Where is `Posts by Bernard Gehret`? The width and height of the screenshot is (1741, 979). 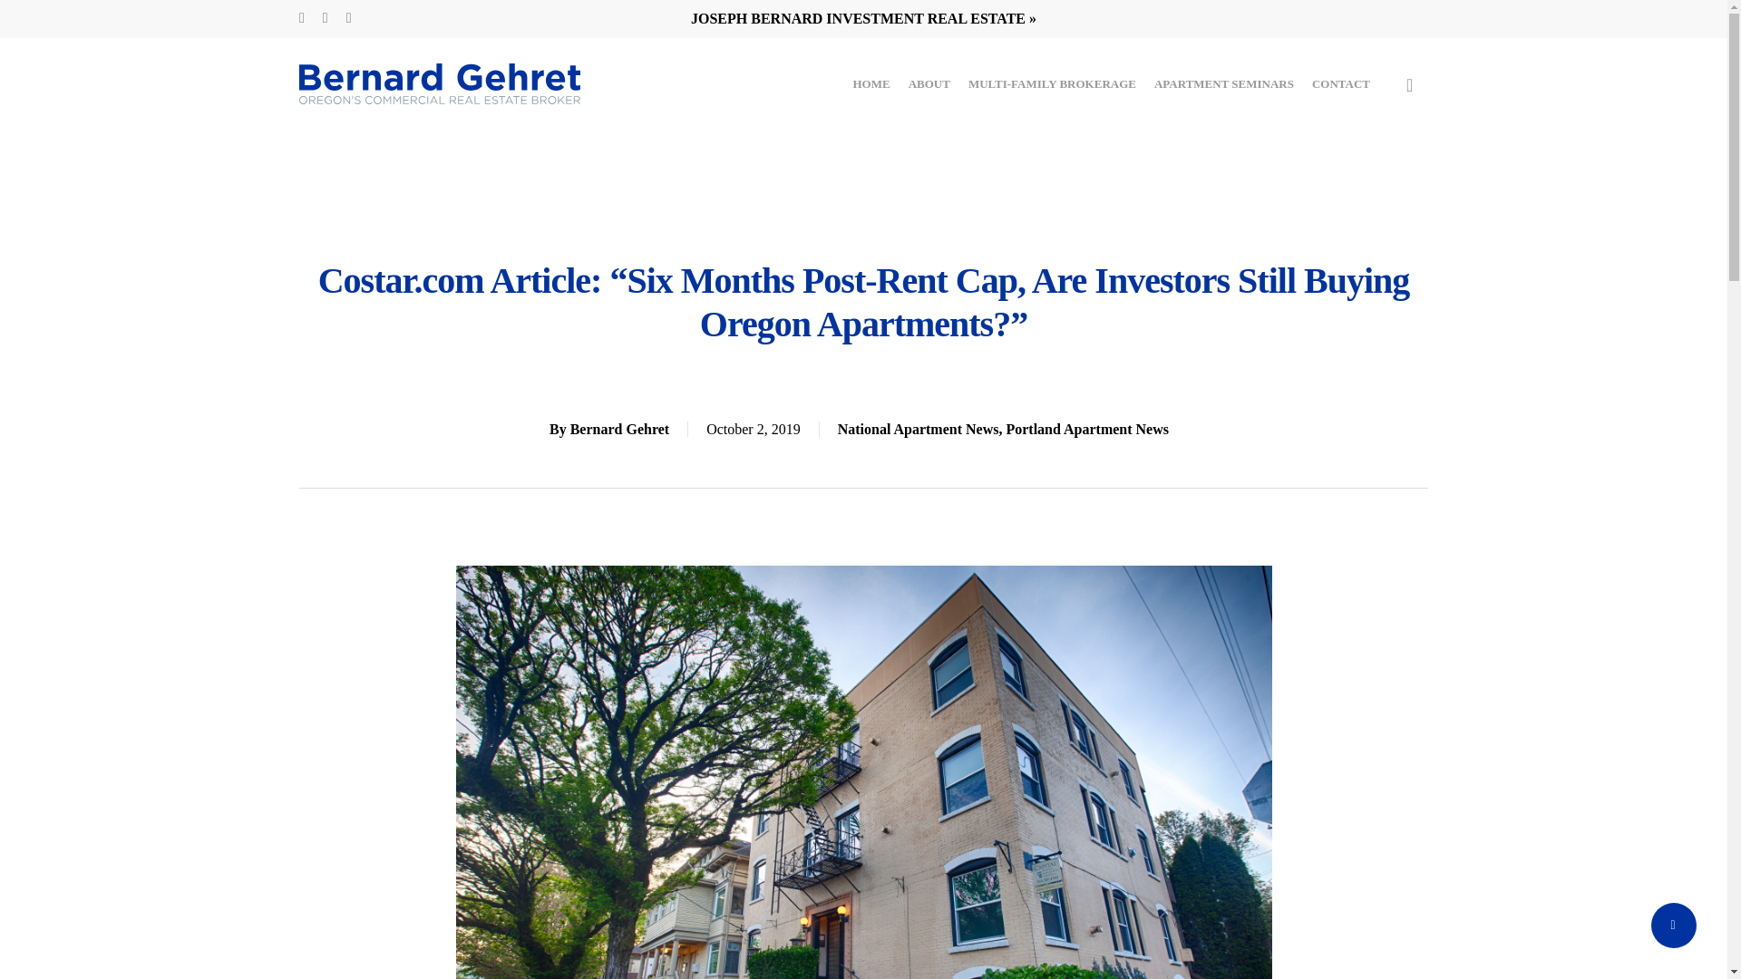
Posts by Bernard Gehret is located at coordinates (619, 429).